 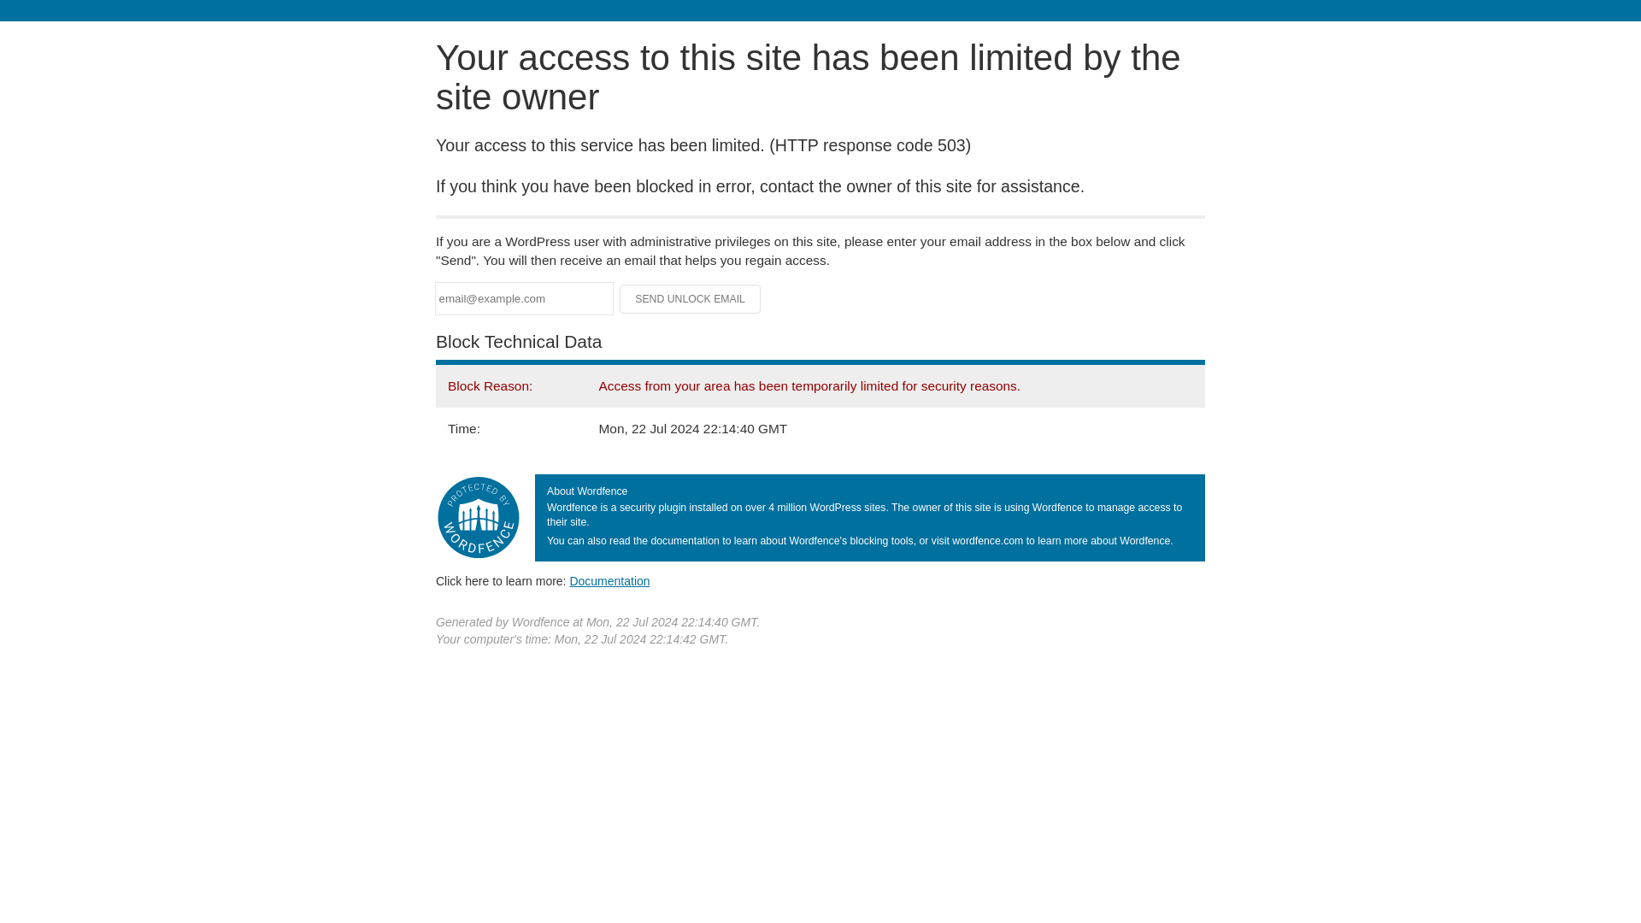 What do you see at coordinates (609, 580) in the screenshot?
I see `Documentation` at bounding box center [609, 580].